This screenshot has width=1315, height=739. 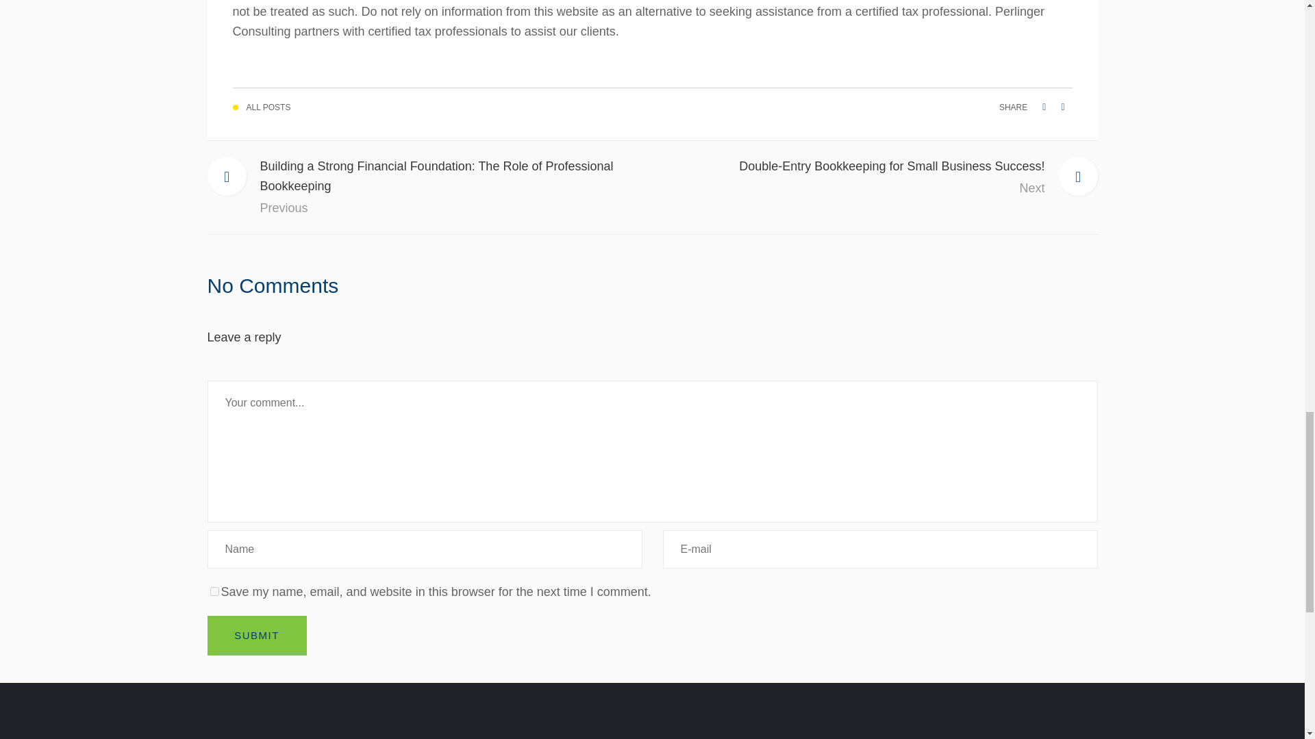 I want to click on yes, so click(x=874, y=177).